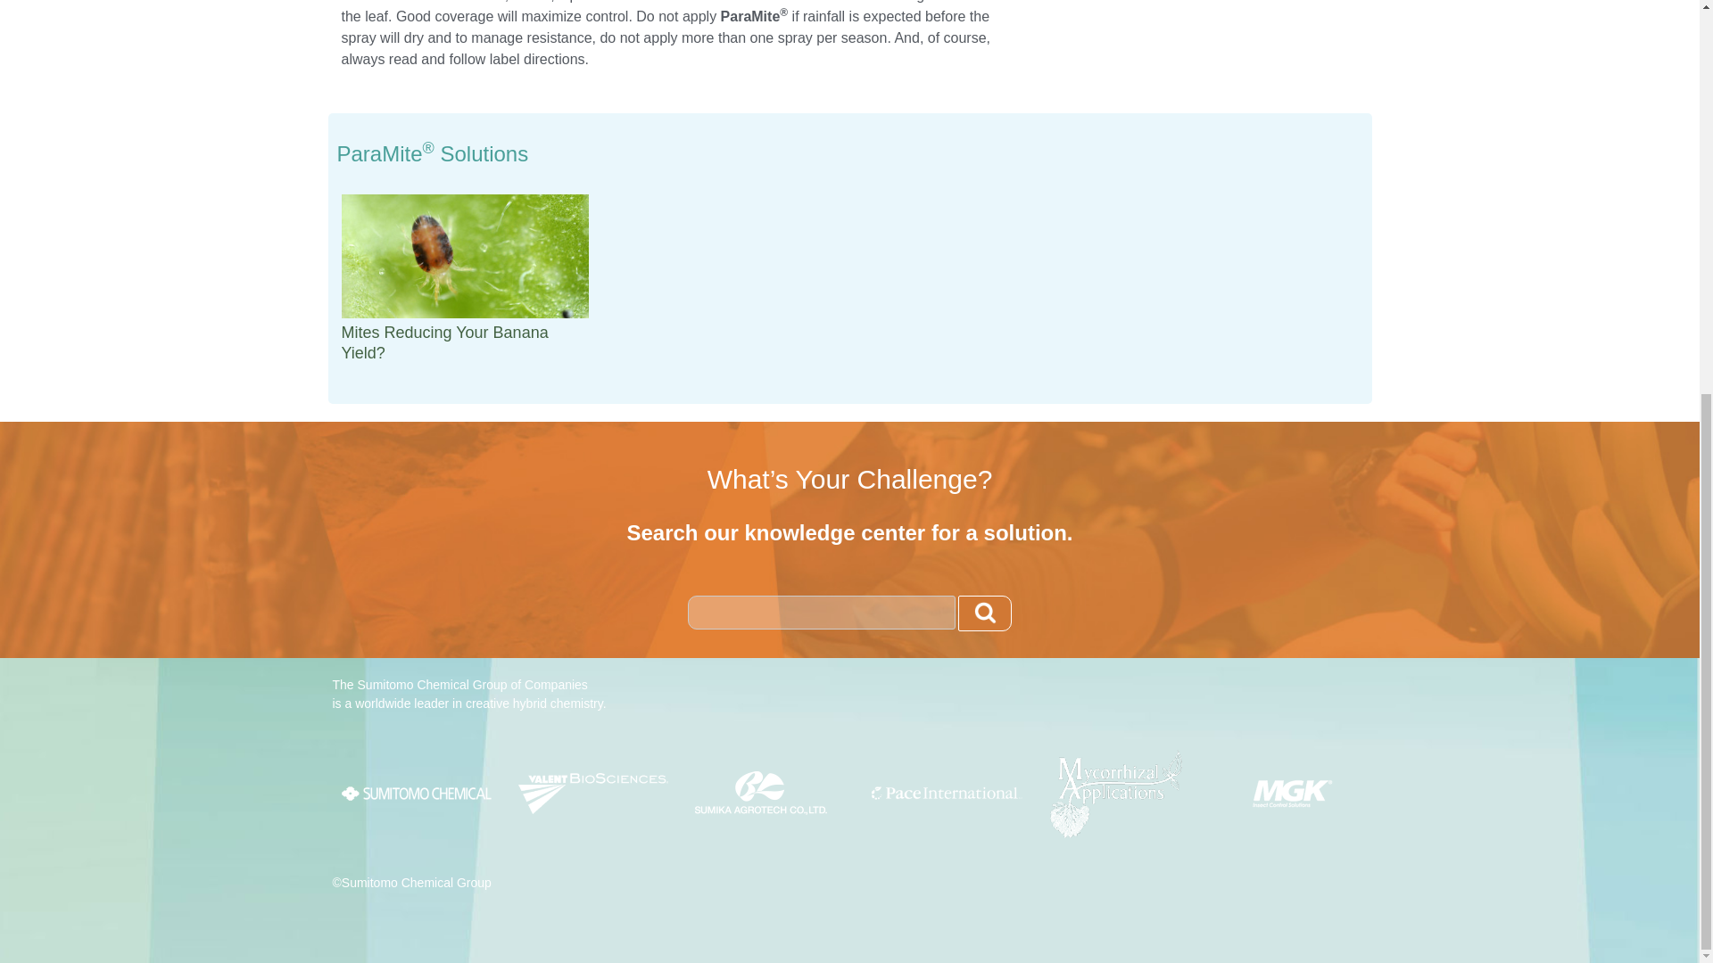 The height and width of the screenshot is (963, 1713). Describe the element at coordinates (592, 794) in the screenshot. I see `valentbio` at that location.